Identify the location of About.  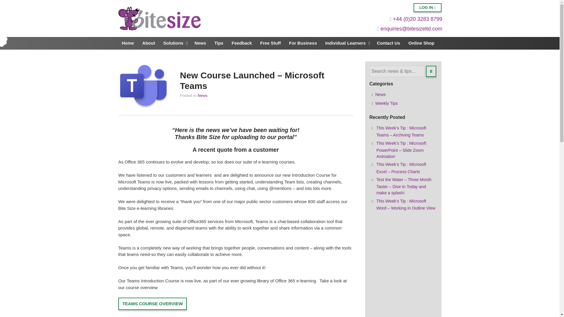
(149, 43).